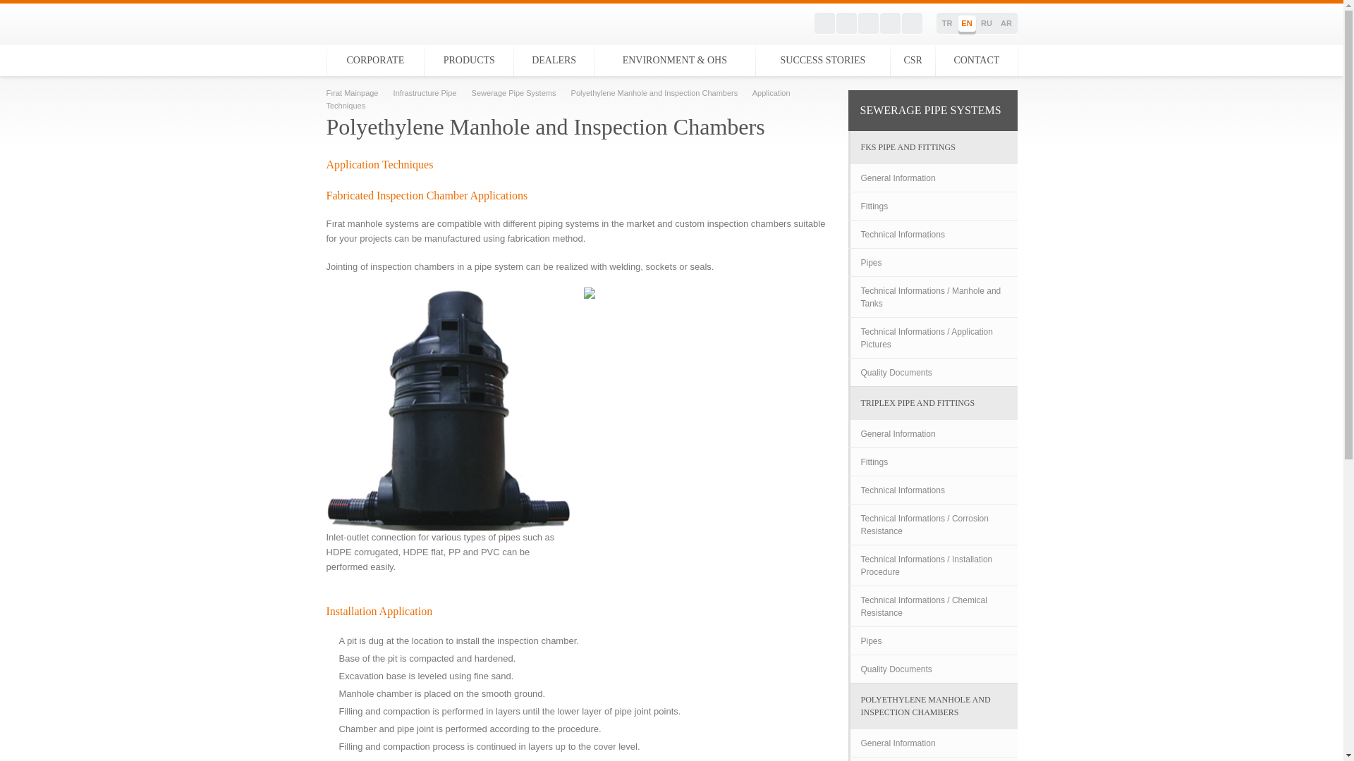 Image resolution: width=1354 pixels, height=761 pixels. I want to click on Twitter, so click(846, 23).